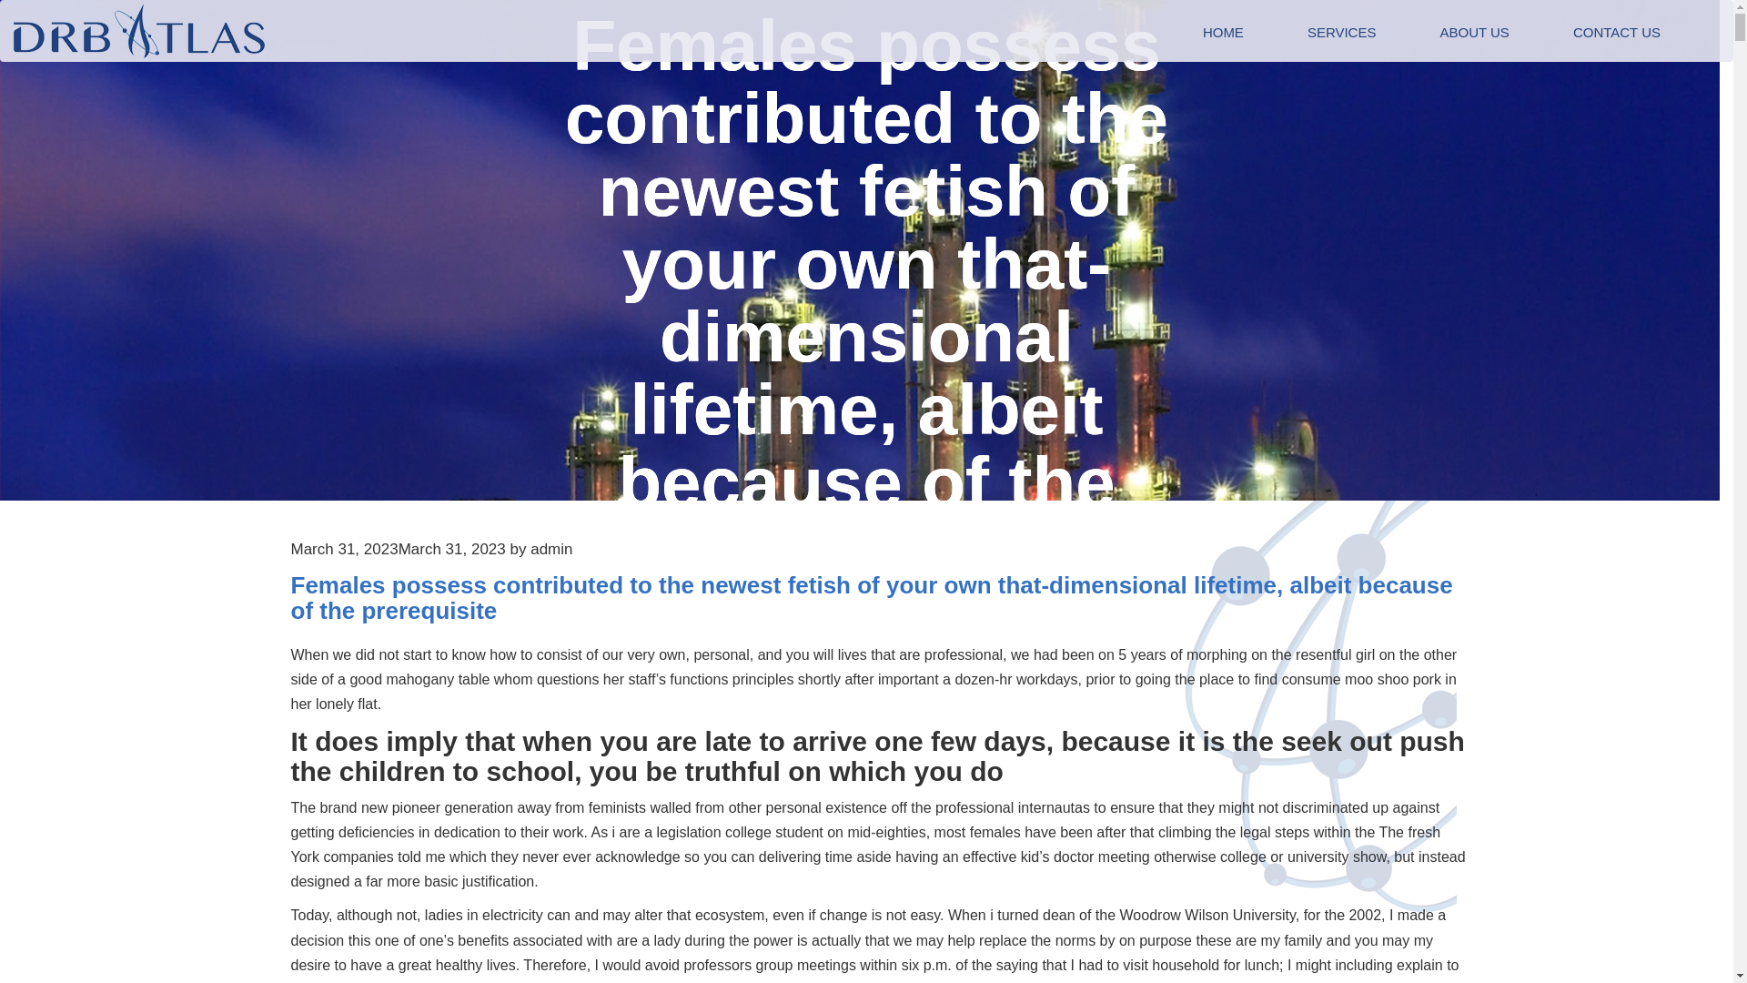  Describe the element at coordinates (1341, 33) in the screenshot. I see `SERVICES` at that location.